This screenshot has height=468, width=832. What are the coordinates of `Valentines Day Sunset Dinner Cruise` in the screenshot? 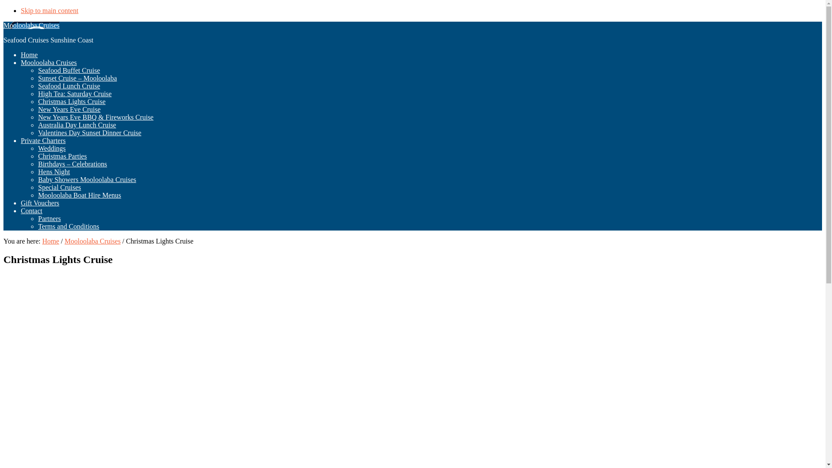 It's located at (90, 133).